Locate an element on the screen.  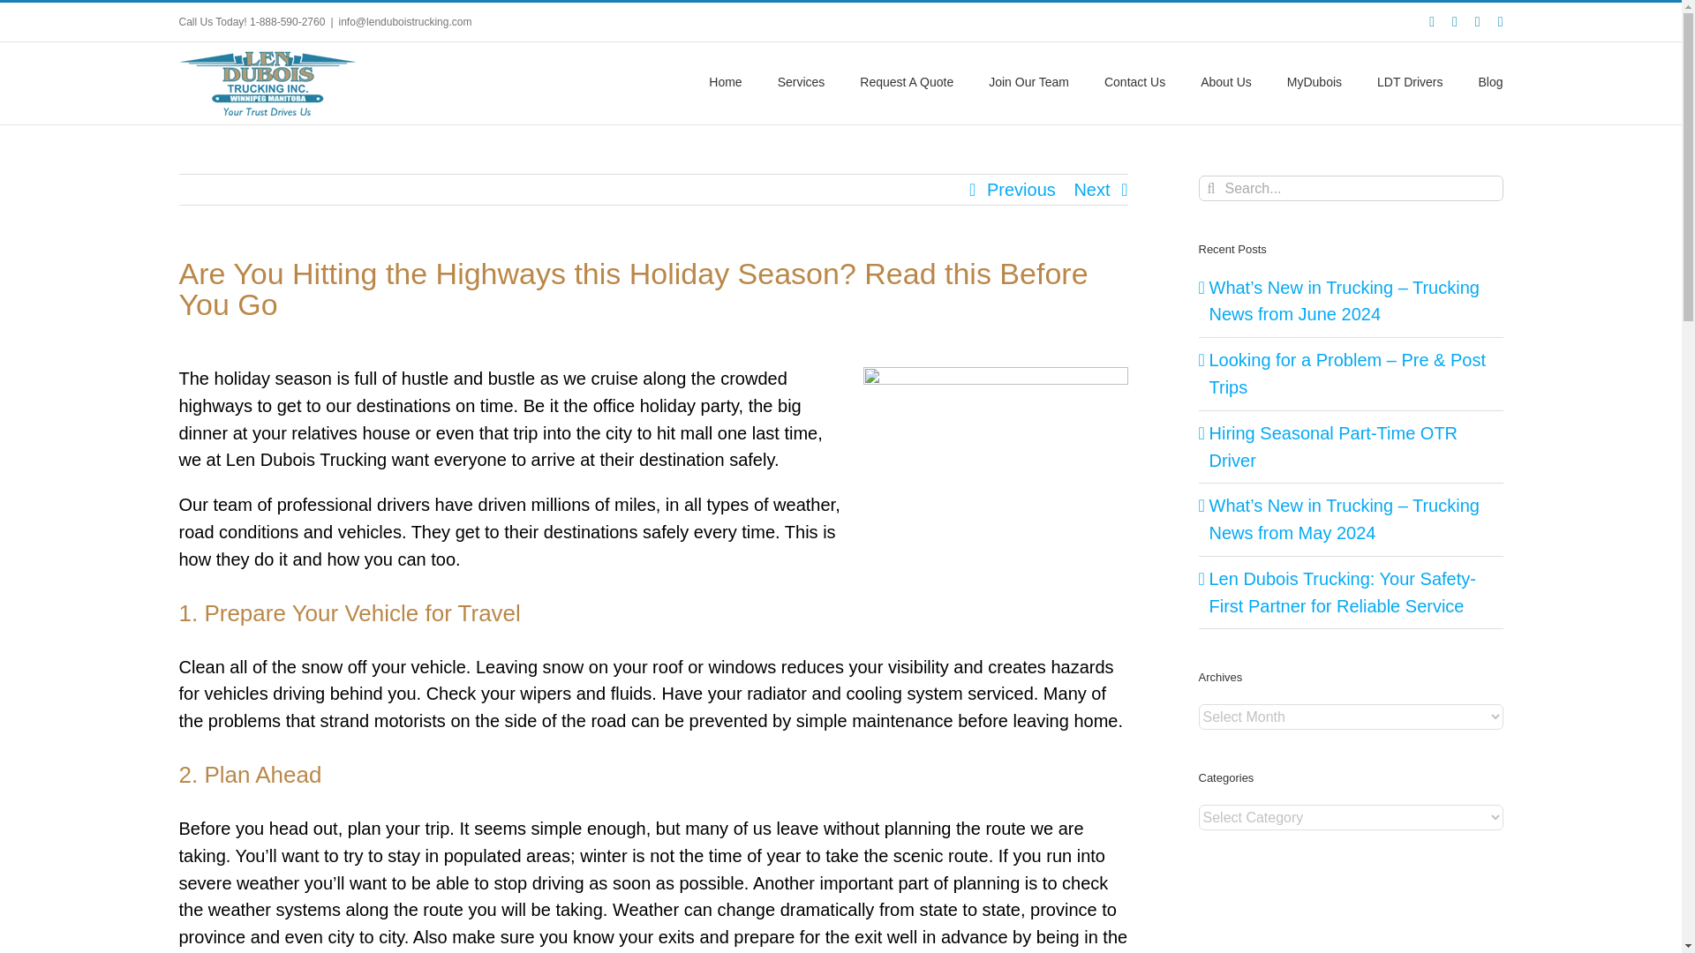
Home is located at coordinates (725, 79).